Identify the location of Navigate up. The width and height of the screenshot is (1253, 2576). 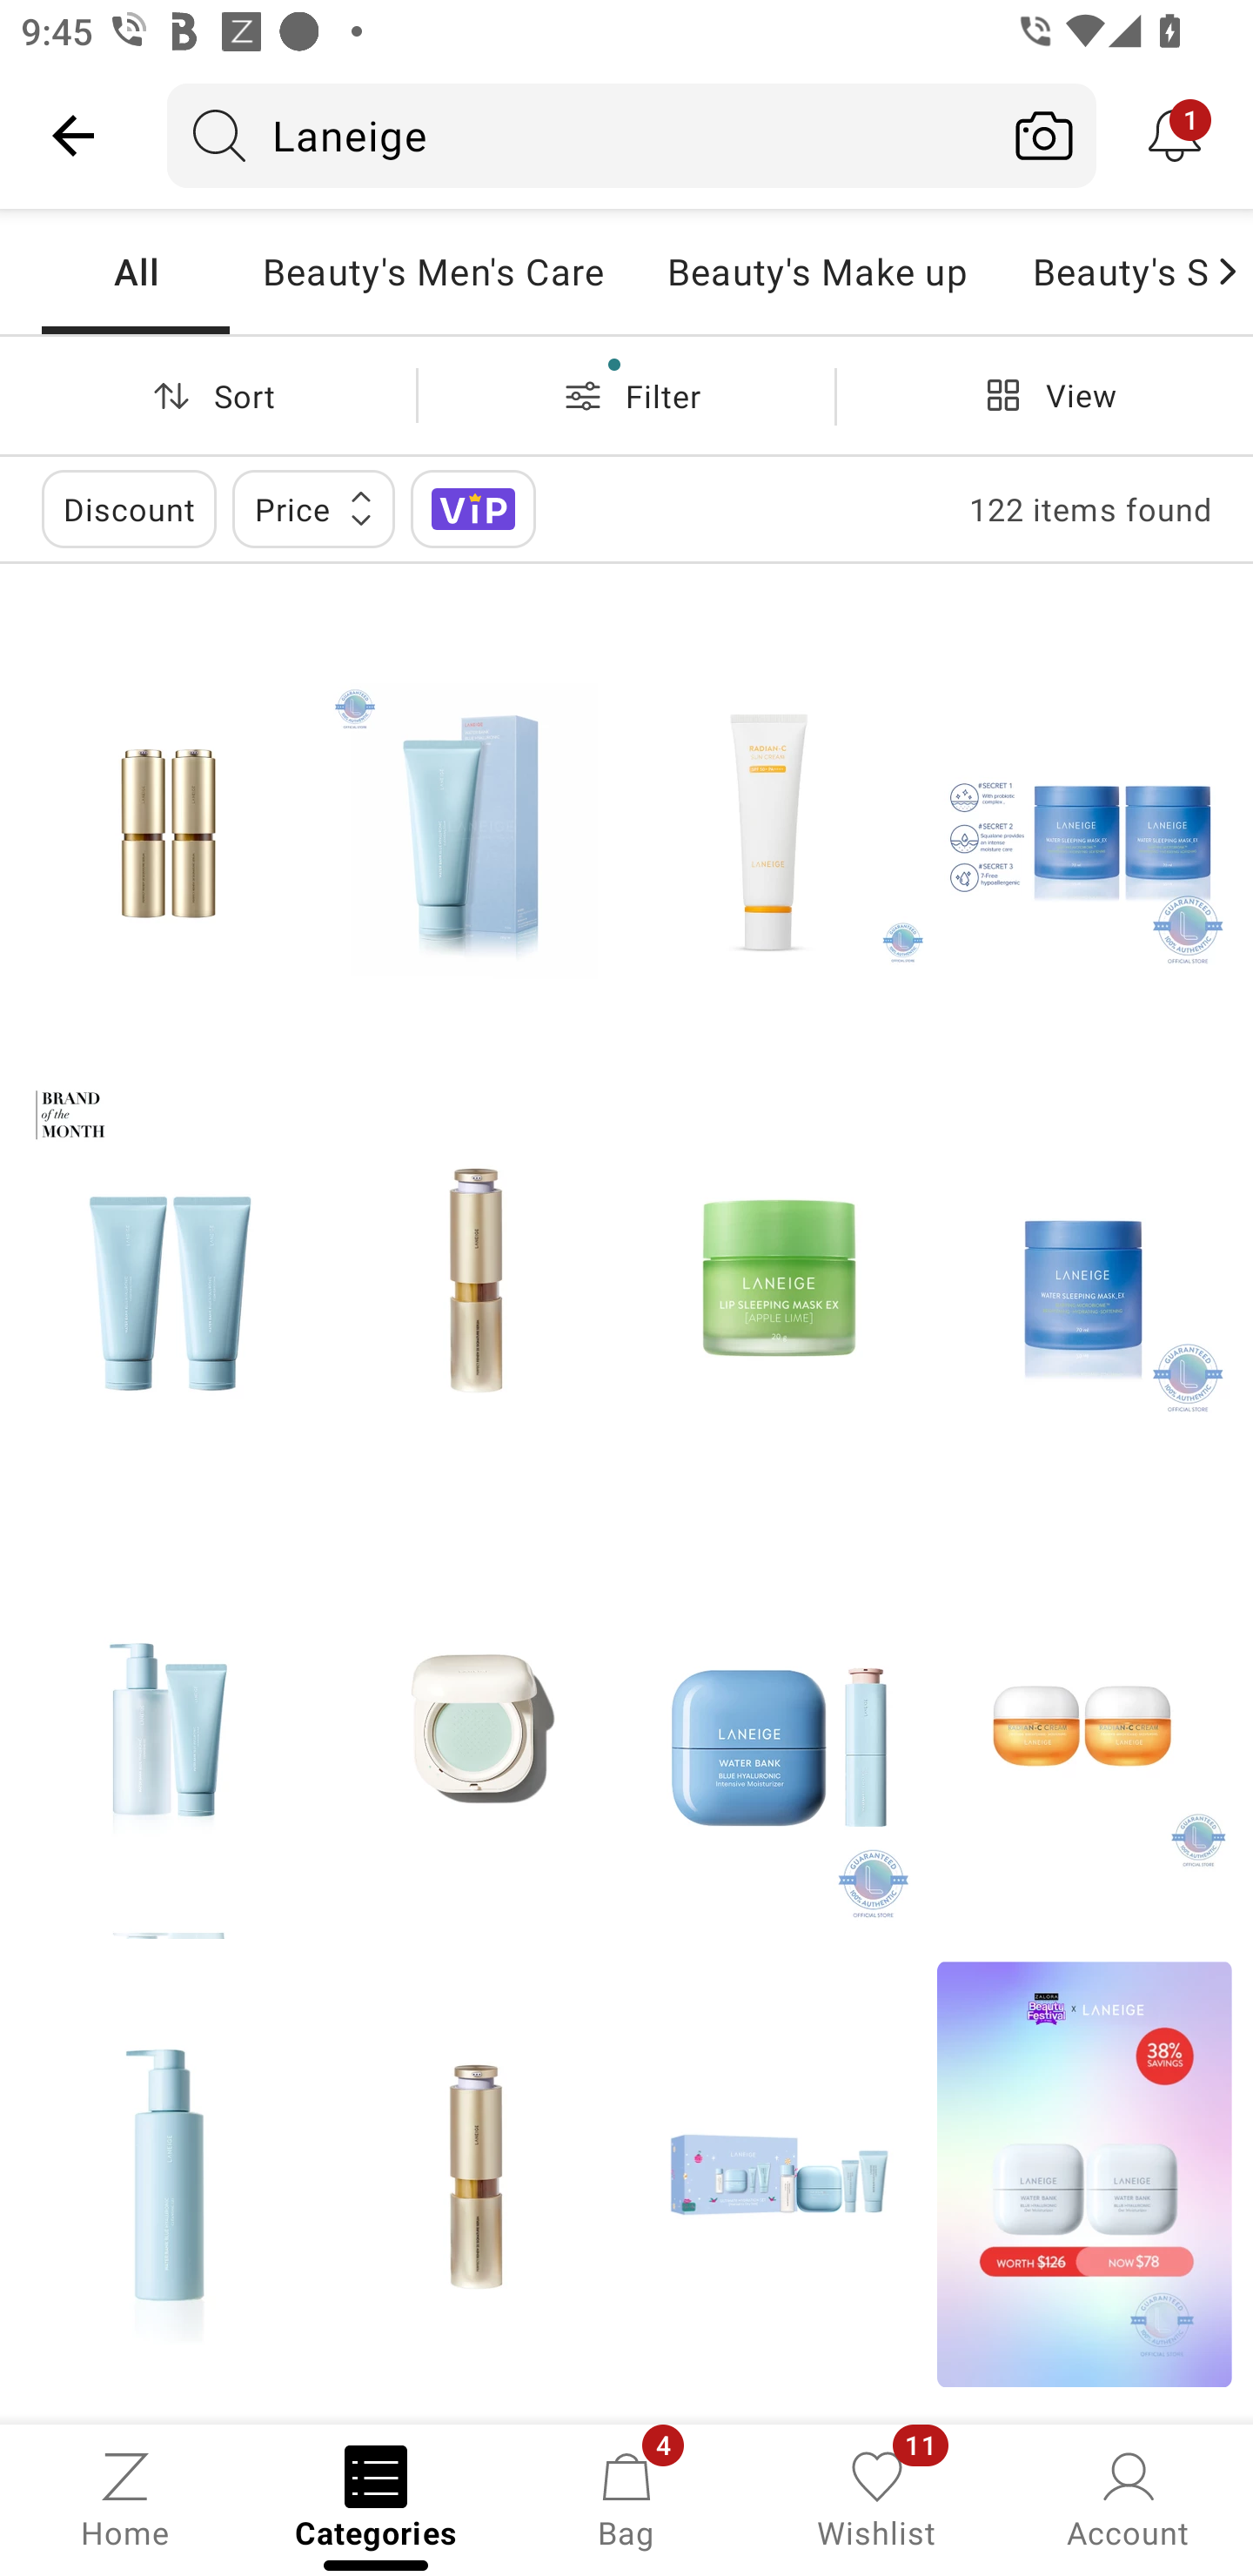
(73, 135).